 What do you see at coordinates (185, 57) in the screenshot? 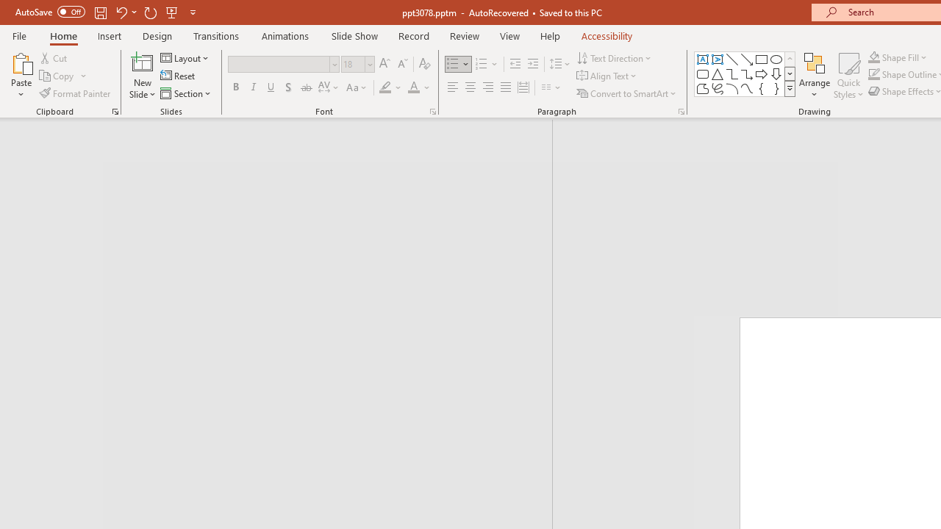
I see `Layout` at bounding box center [185, 57].